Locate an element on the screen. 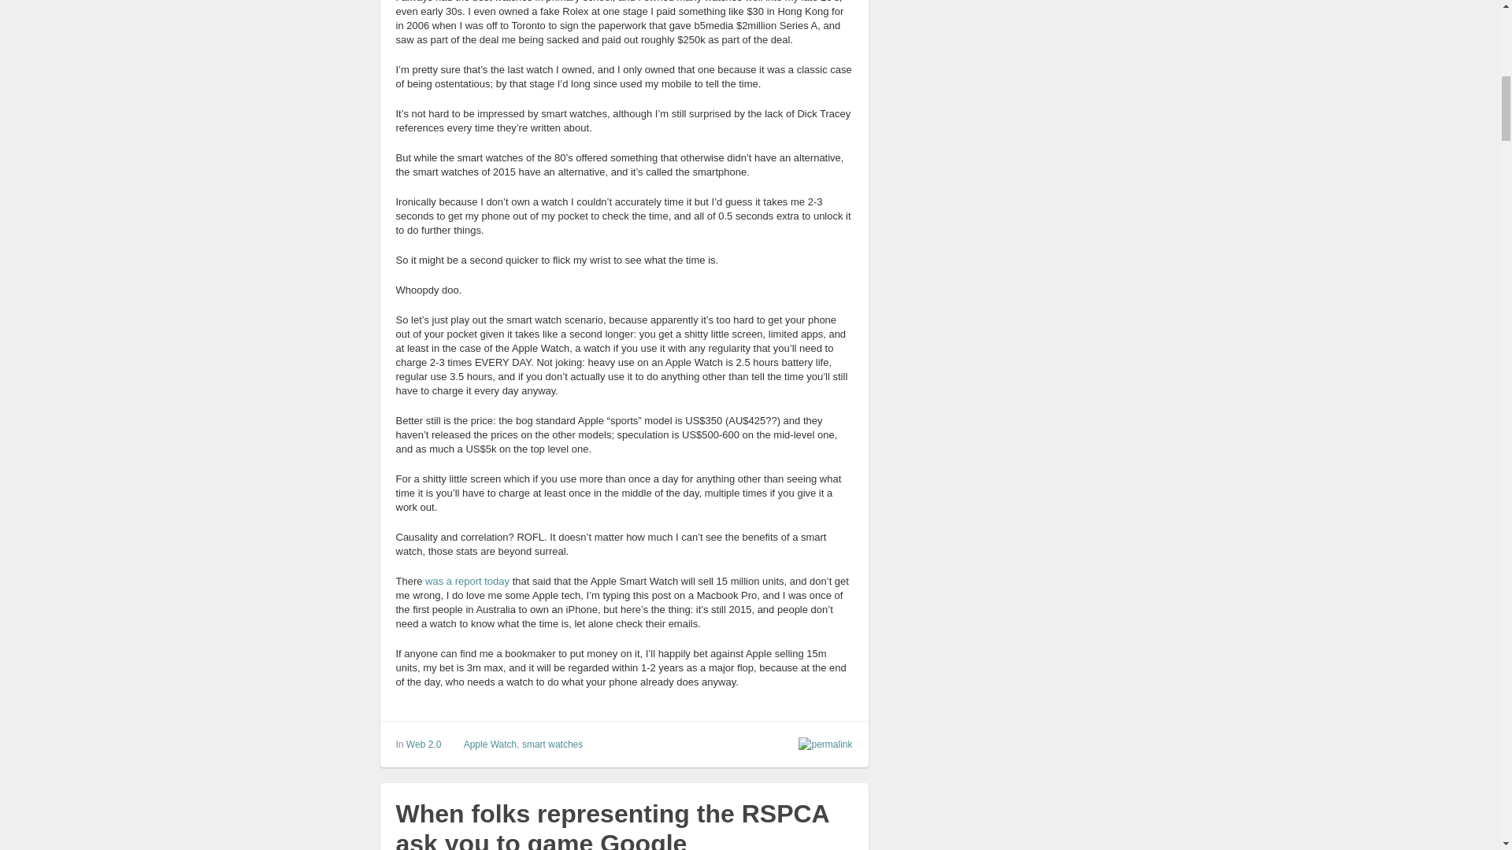 Image resolution: width=1512 pixels, height=850 pixels. permalink  is located at coordinates (821, 744).